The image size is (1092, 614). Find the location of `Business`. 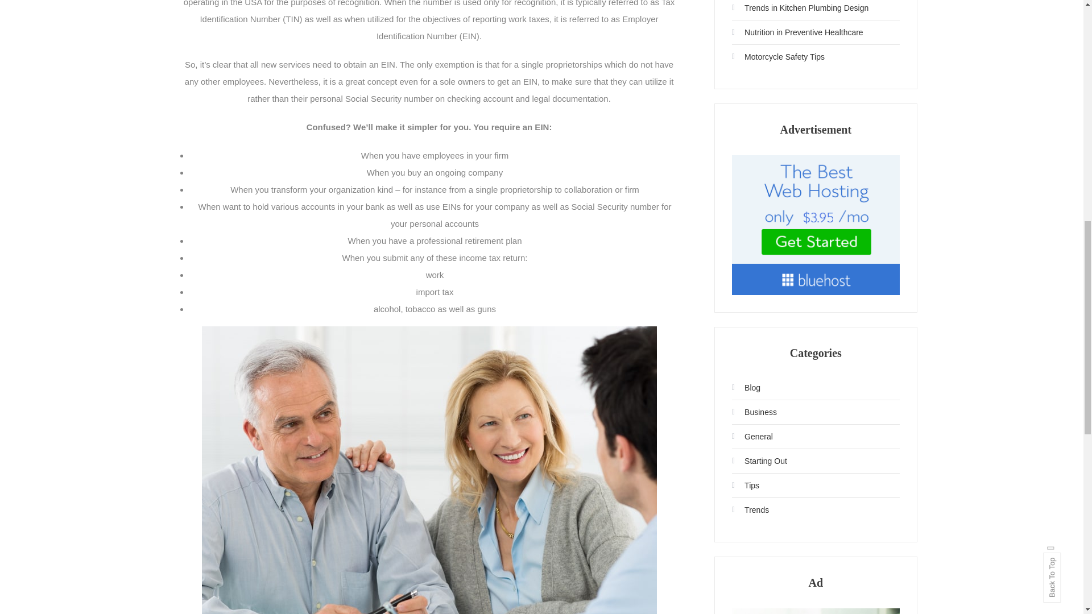

Business is located at coordinates (754, 412).